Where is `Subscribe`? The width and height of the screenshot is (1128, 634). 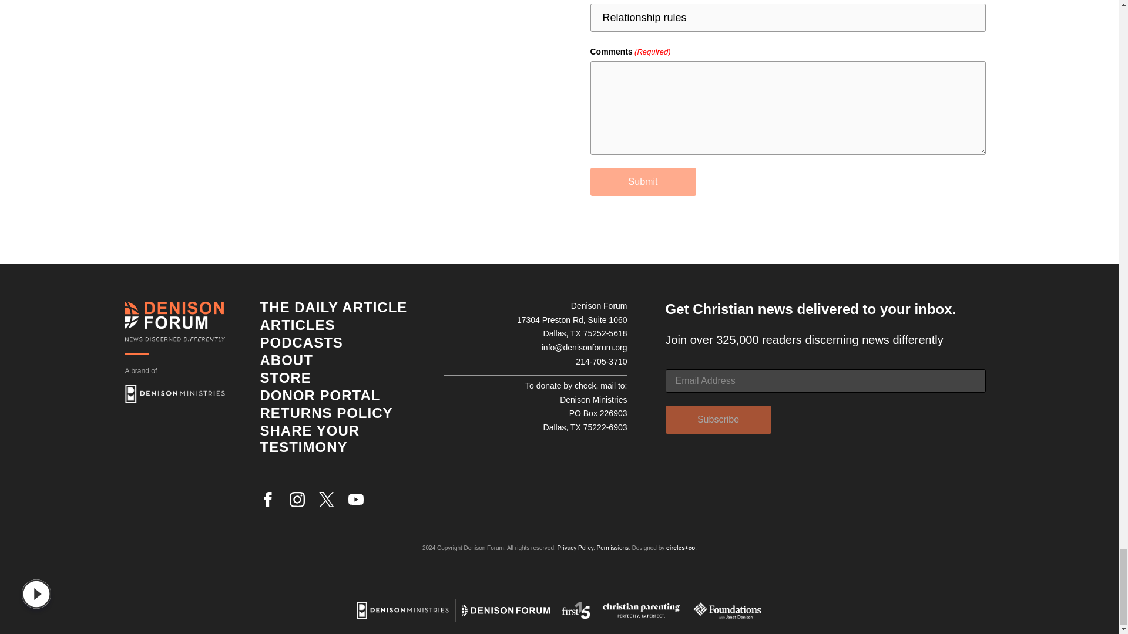
Subscribe is located at coordinates (718, 419).